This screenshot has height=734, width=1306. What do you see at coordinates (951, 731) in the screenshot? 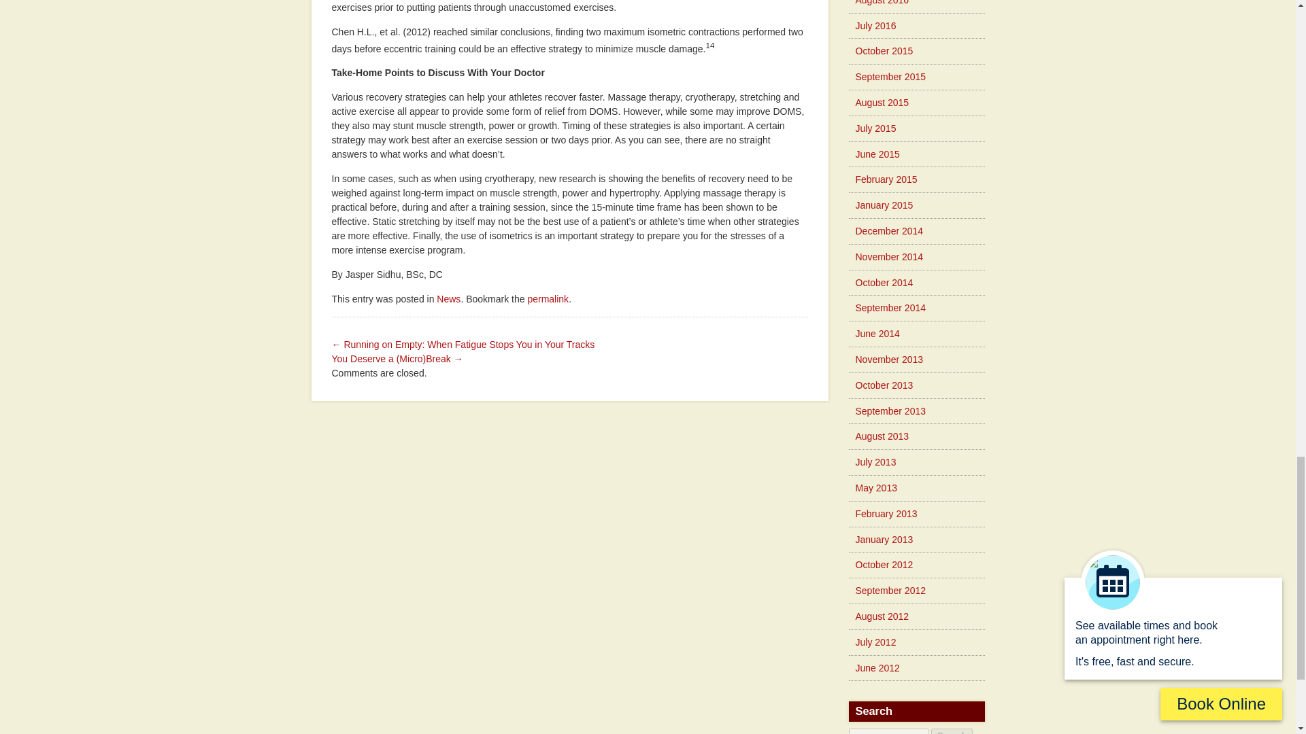
I see `Search` at bounding box center [951, 731].